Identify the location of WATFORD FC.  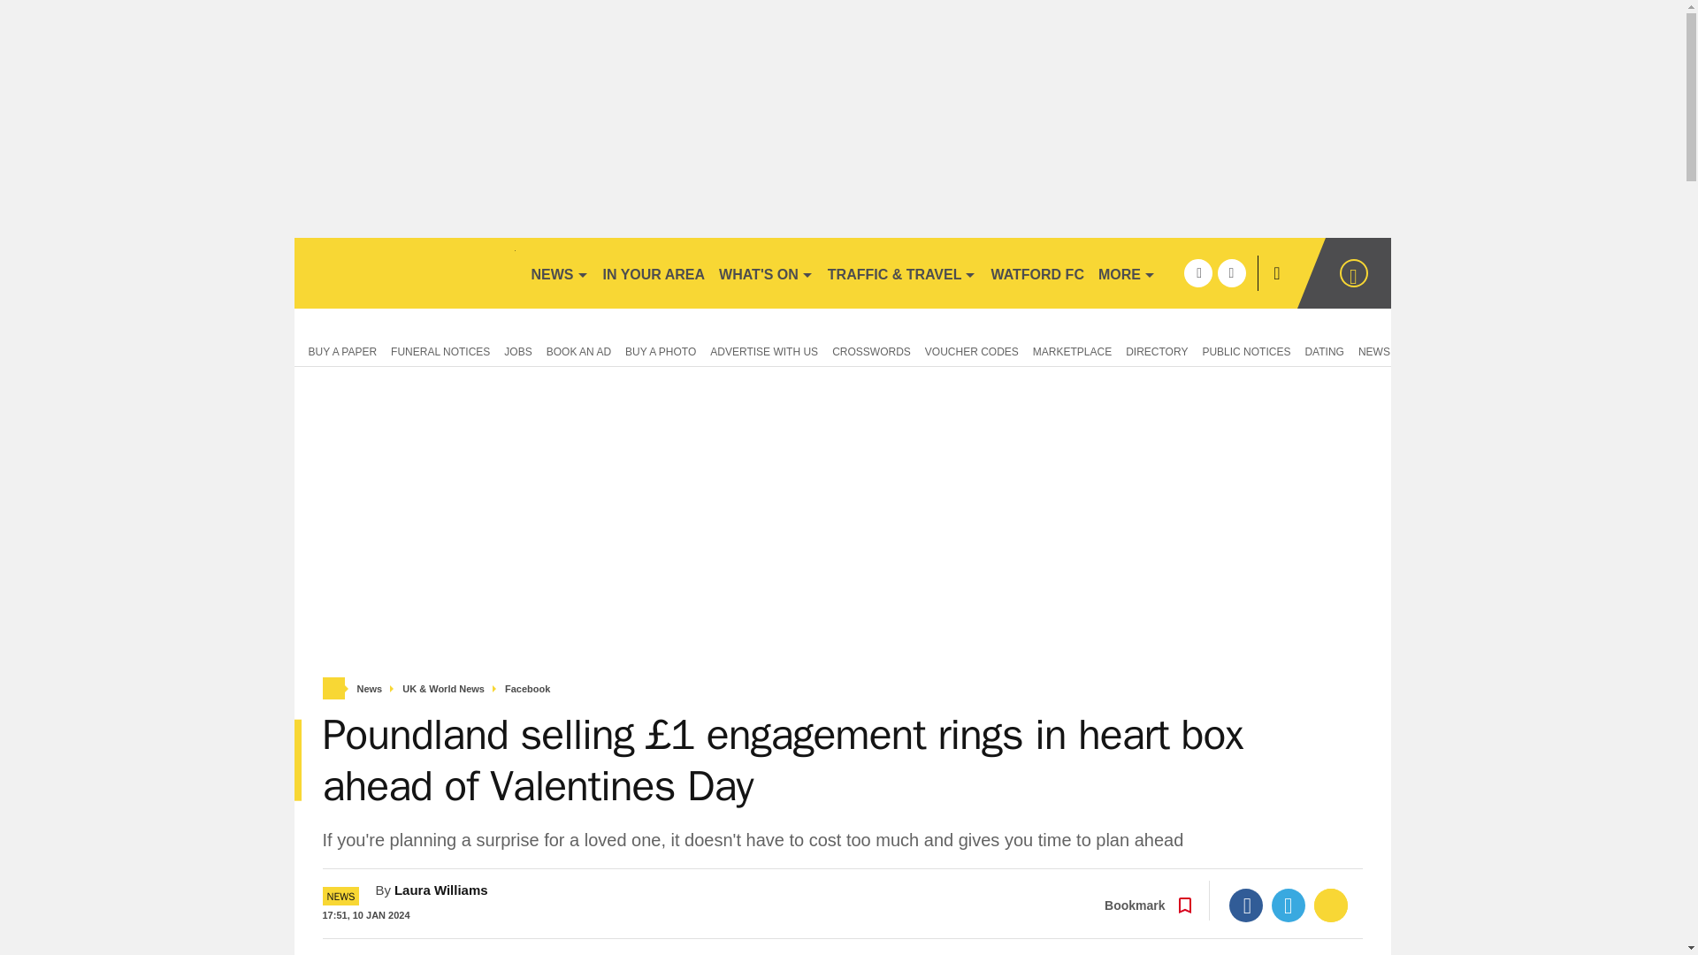
(1036, 272).